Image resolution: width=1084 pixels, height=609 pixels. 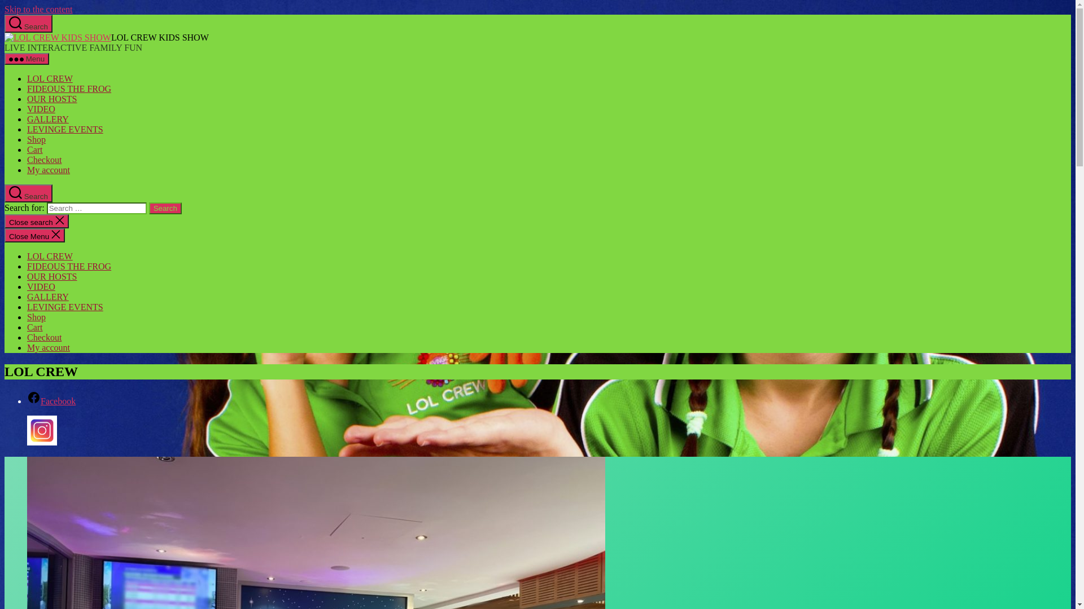 I want to click on OUR HOSTS, so click(x=52, y=99).